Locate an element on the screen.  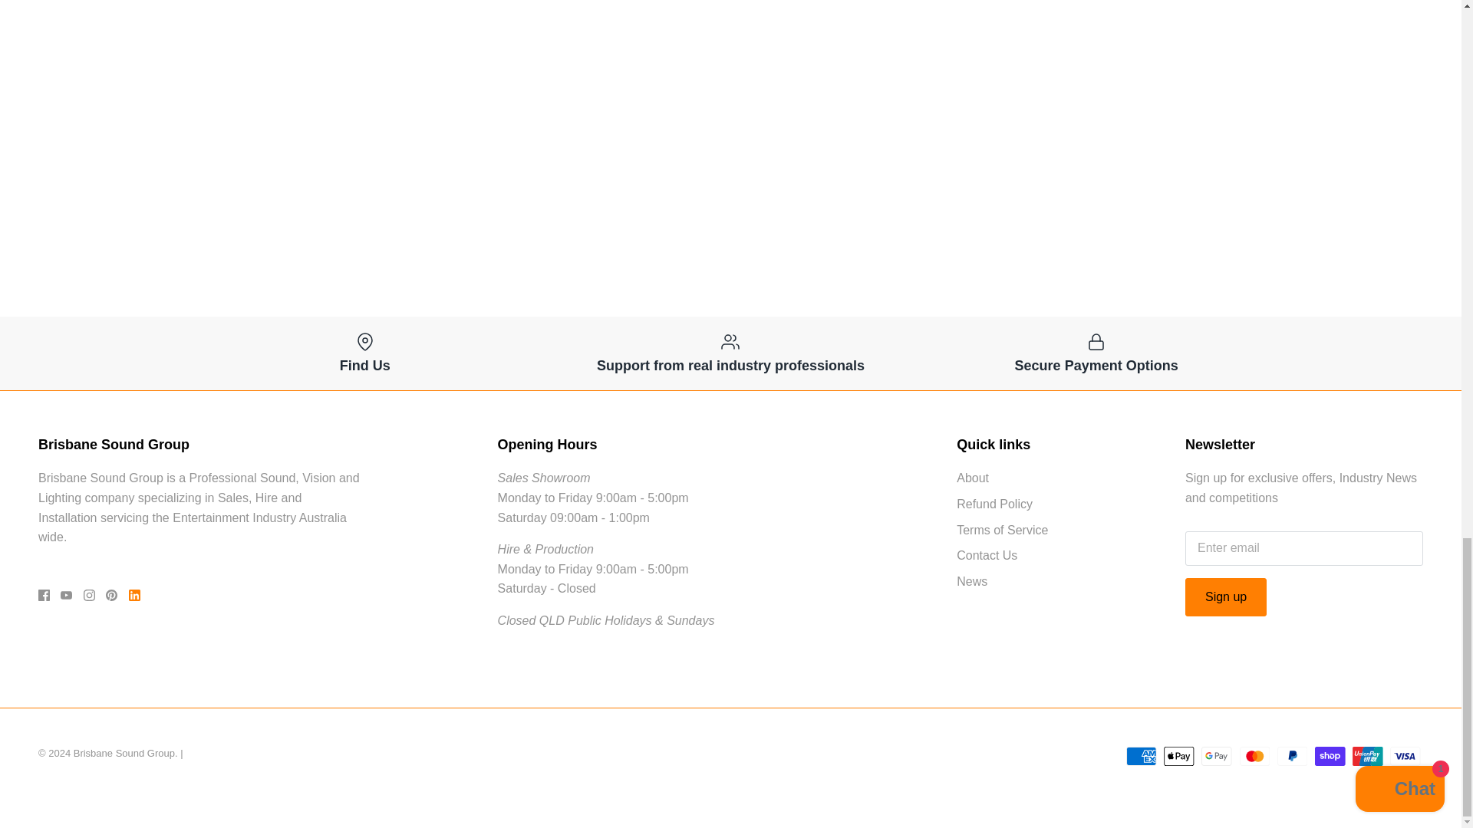
Shop Pay is located at coordinates (1330, 756).